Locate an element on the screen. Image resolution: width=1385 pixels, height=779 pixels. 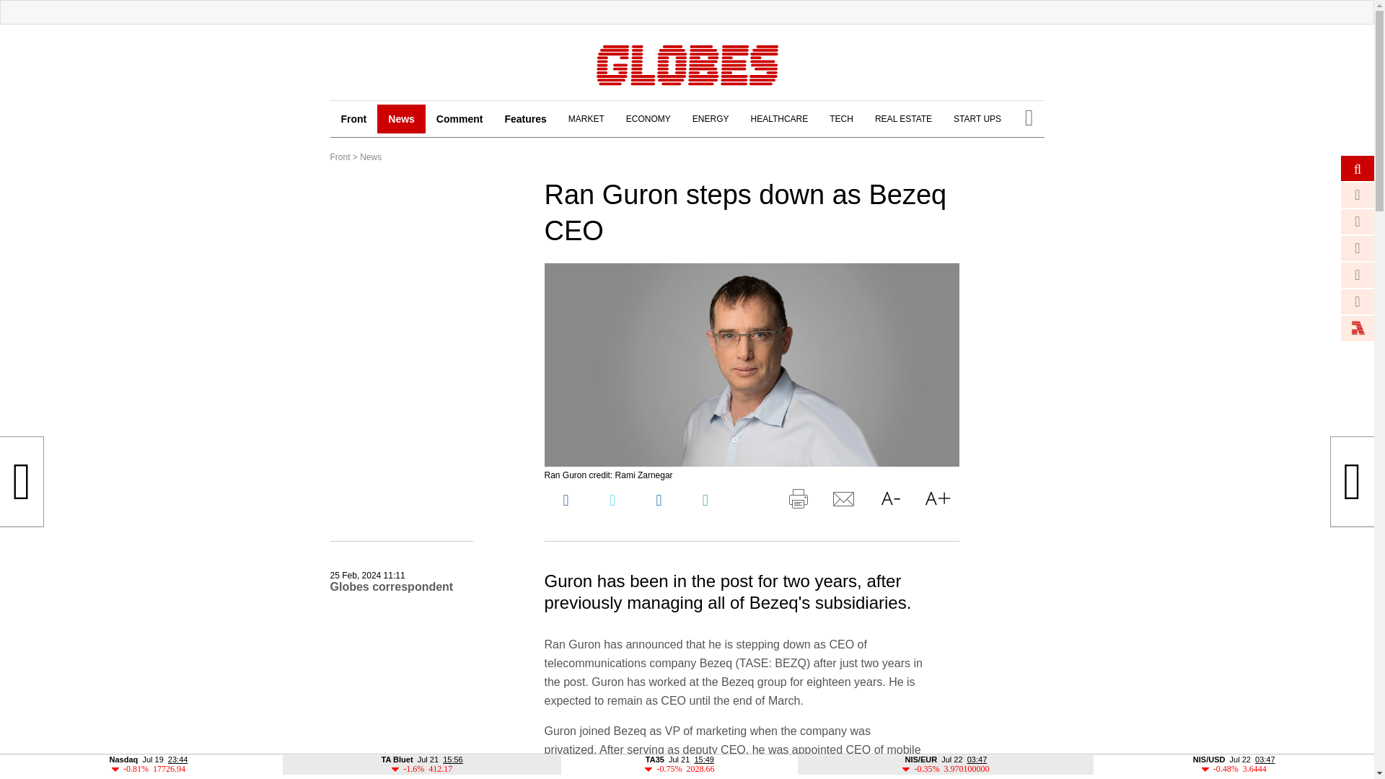
MARKET is located at coordinates (586, 118).